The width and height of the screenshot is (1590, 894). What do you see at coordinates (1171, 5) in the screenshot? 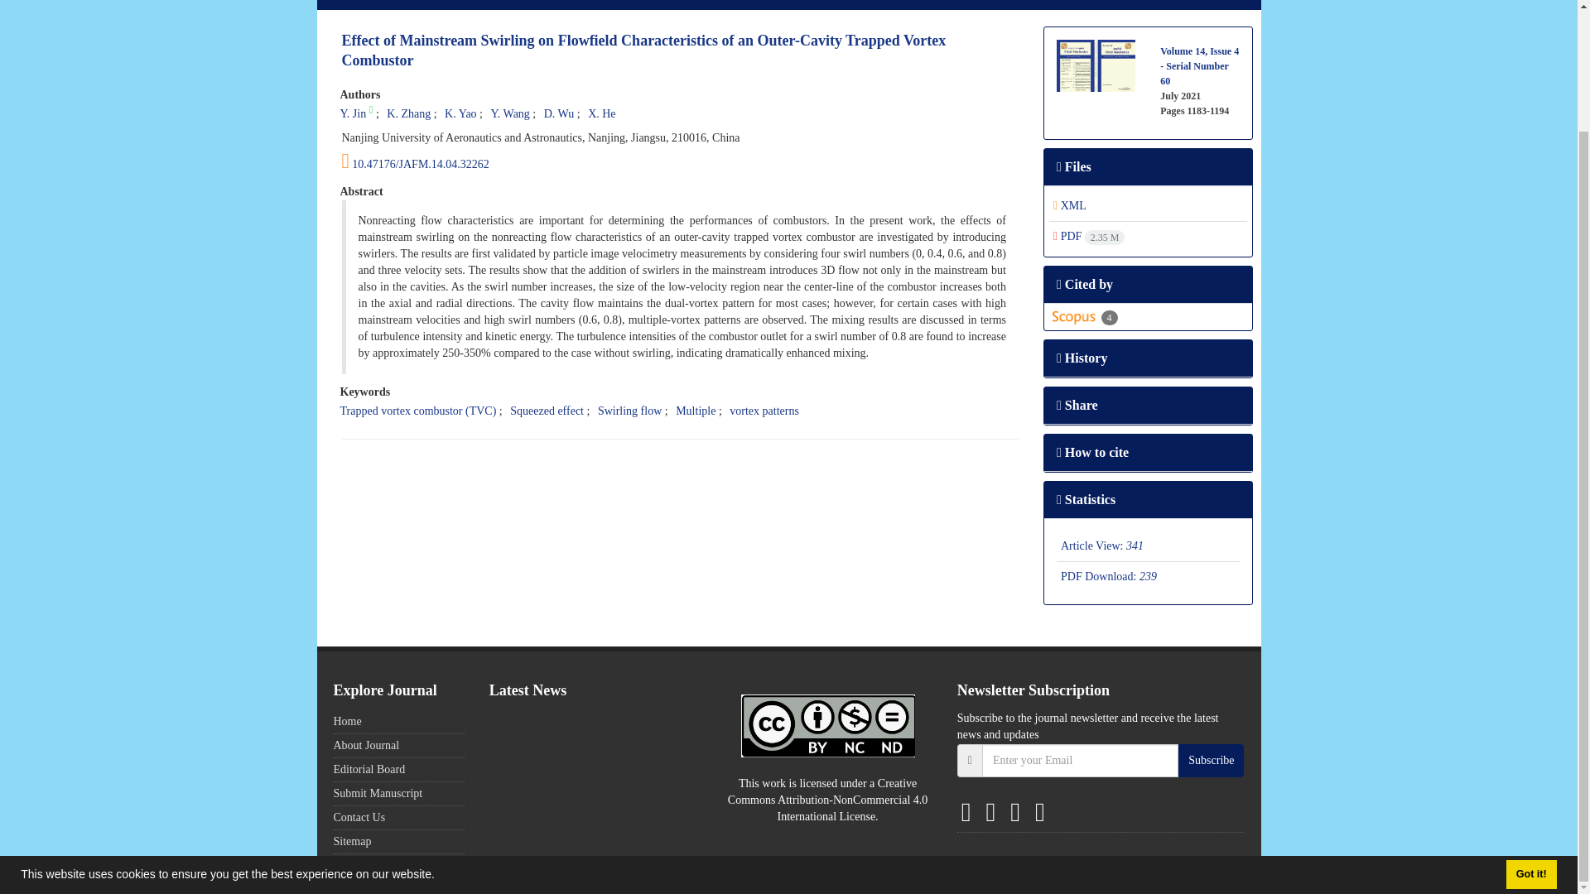
I see `Login` at bounding box center [1171, 5].